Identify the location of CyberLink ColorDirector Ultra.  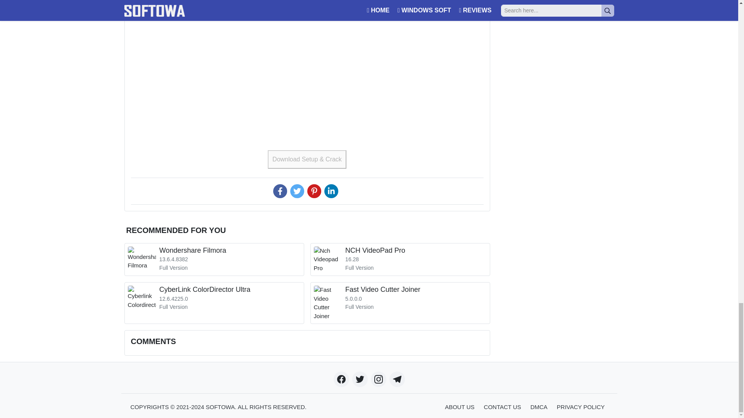
(214, 303).